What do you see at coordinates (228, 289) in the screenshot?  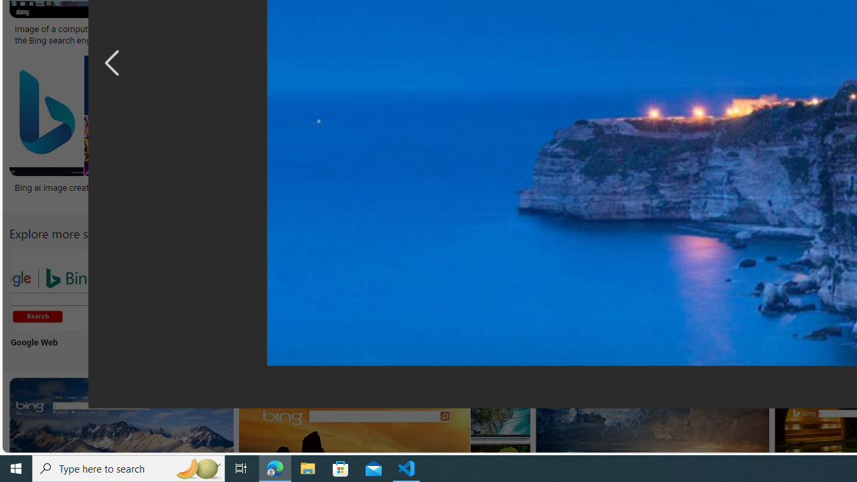 I see `Internet Explorer Bing Search` at bounding box center [228, 289].